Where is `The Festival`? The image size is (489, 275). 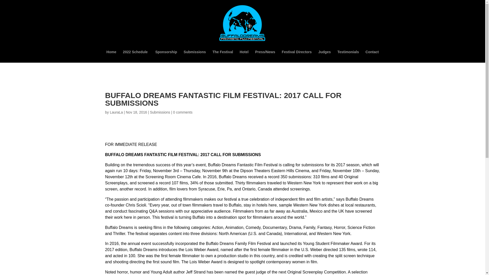
The Festival is located at coordinates (223, 56).